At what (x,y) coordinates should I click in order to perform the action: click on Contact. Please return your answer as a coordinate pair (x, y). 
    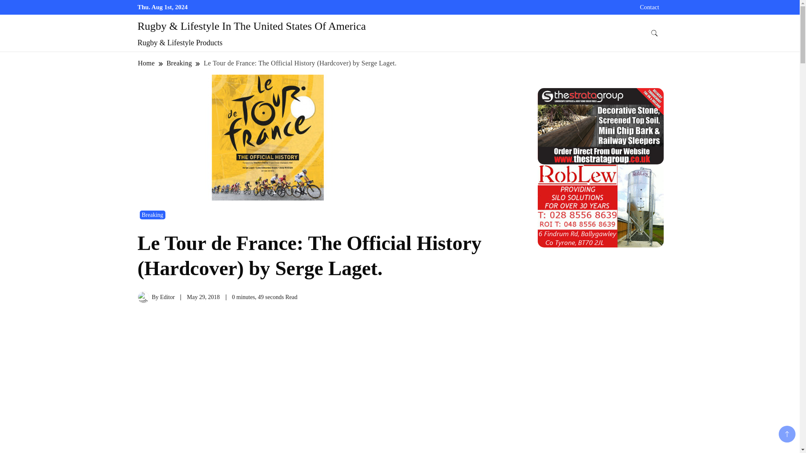
    Looking at the image, I should click on (649, 7).